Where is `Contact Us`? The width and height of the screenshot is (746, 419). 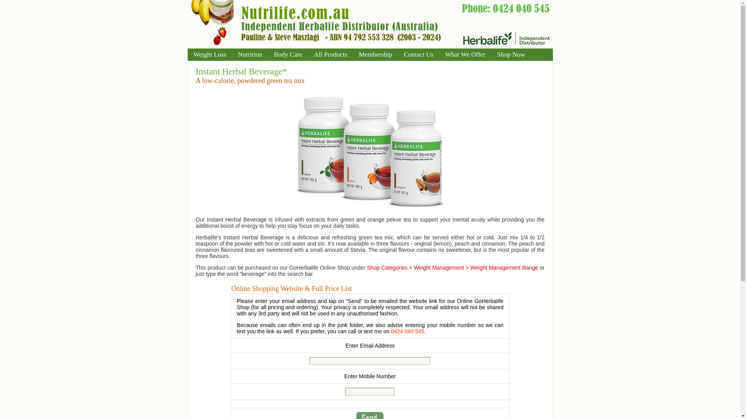 Contact Us is located at coordinates (418, 54).